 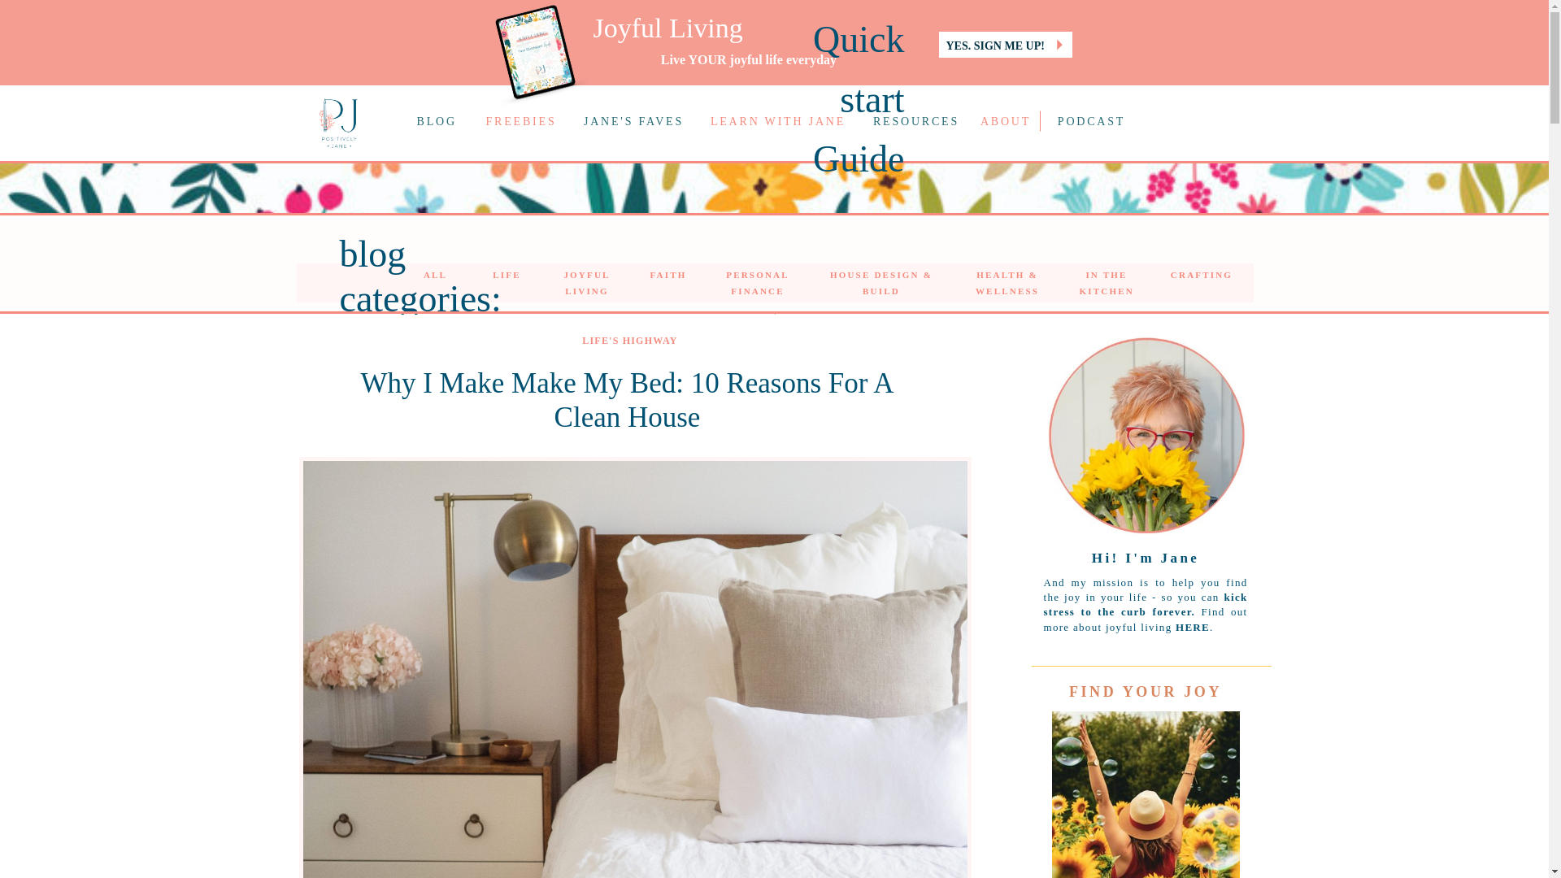 I want to click on PERSONAL FINANCE, so click(x=758, y=275).